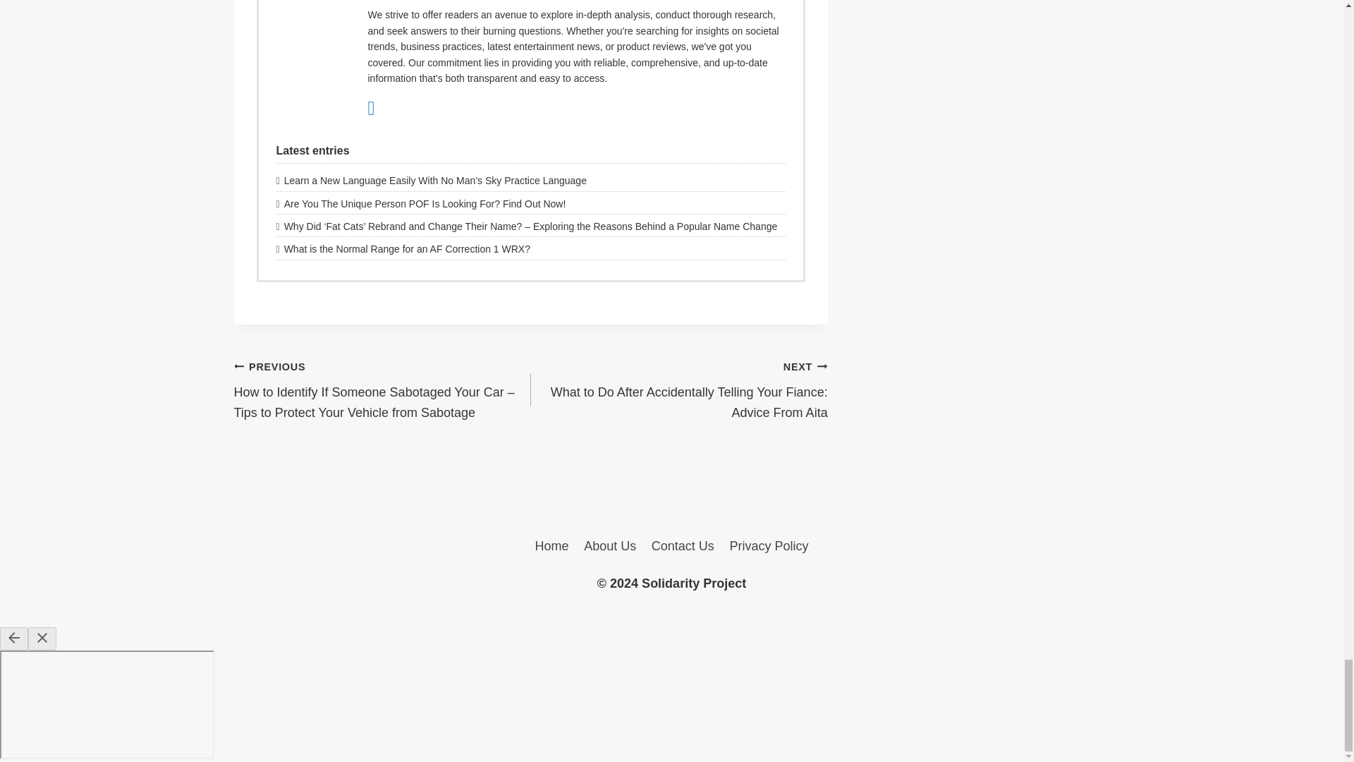 Image resolution: width=1354 pixels, height=762 pixels. Describe the element at coordinates (530, 203) in the screenshot. I see `Are You The Unique Person POF Is Looking For? Find Out Now!` at that location.